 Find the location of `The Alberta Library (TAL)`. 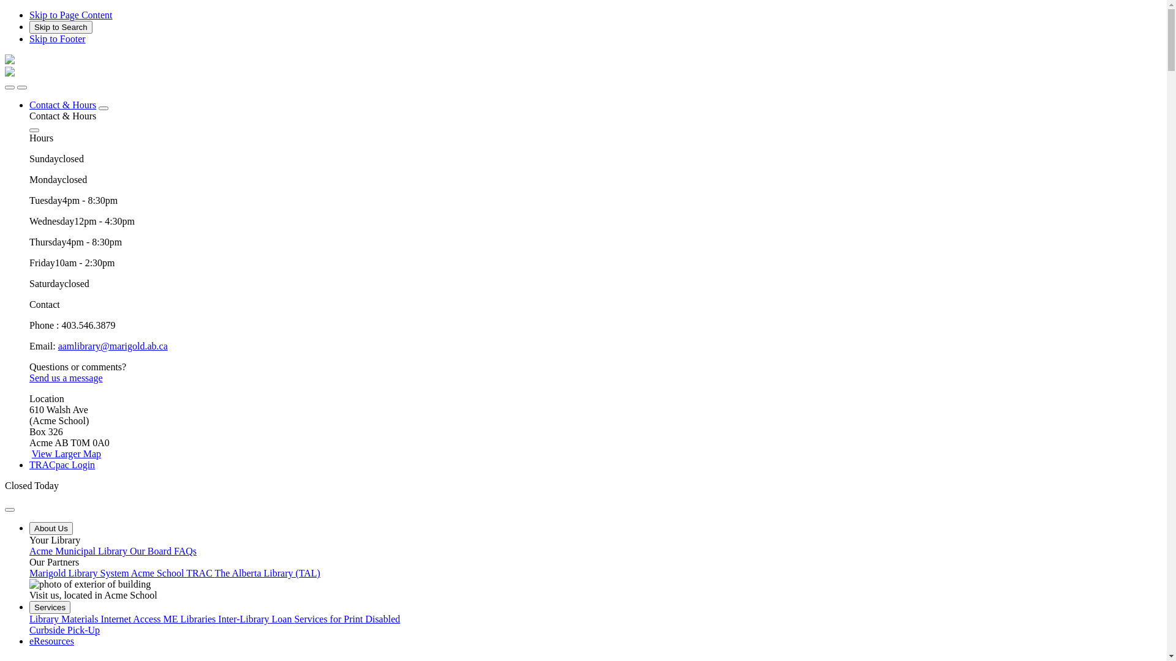

The Alberta Library (TAL) is located at coordinates (268, 573).